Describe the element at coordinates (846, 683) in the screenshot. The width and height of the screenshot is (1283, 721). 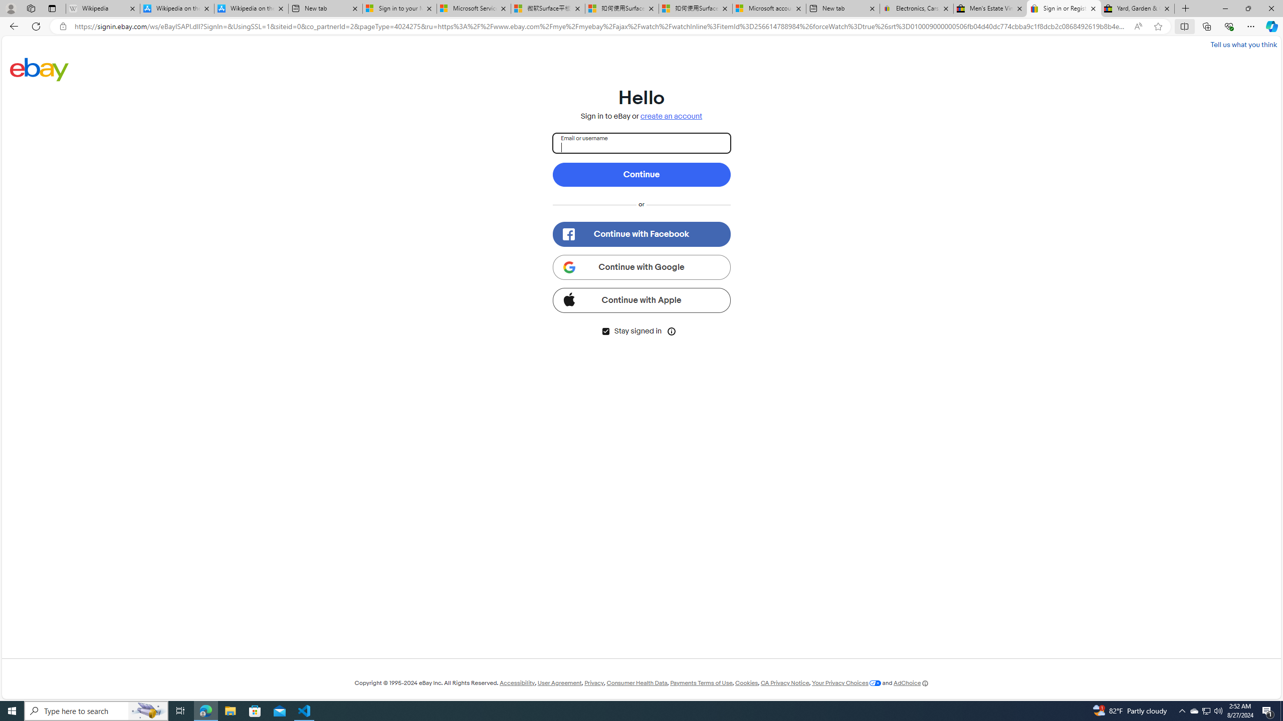
I see `Your Privacy Choices` at that location.